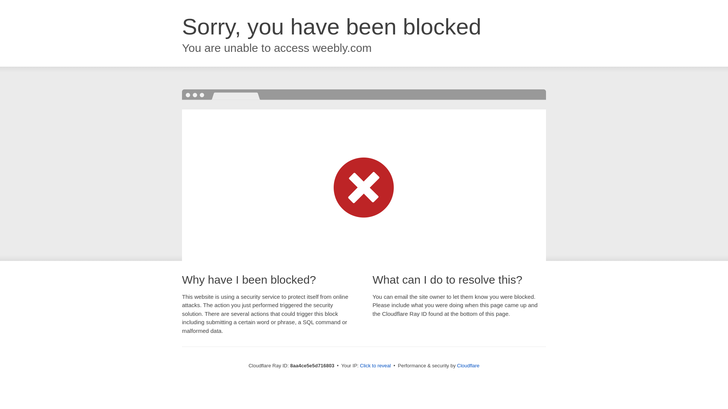  I want to click on Click to reveal, so click(375, 366).